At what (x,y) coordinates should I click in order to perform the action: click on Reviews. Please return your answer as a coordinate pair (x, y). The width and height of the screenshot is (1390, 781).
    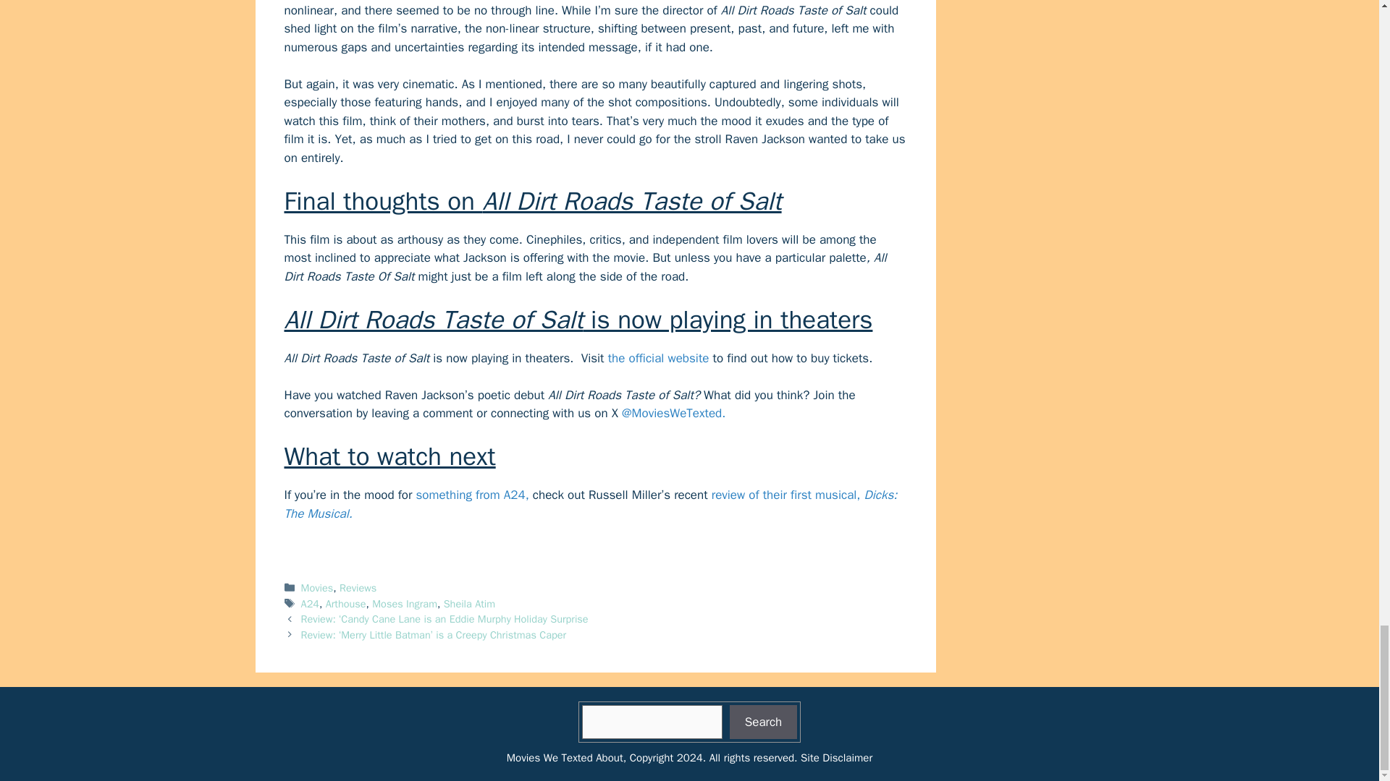
    Looking at the image, I should click on (358, 587).